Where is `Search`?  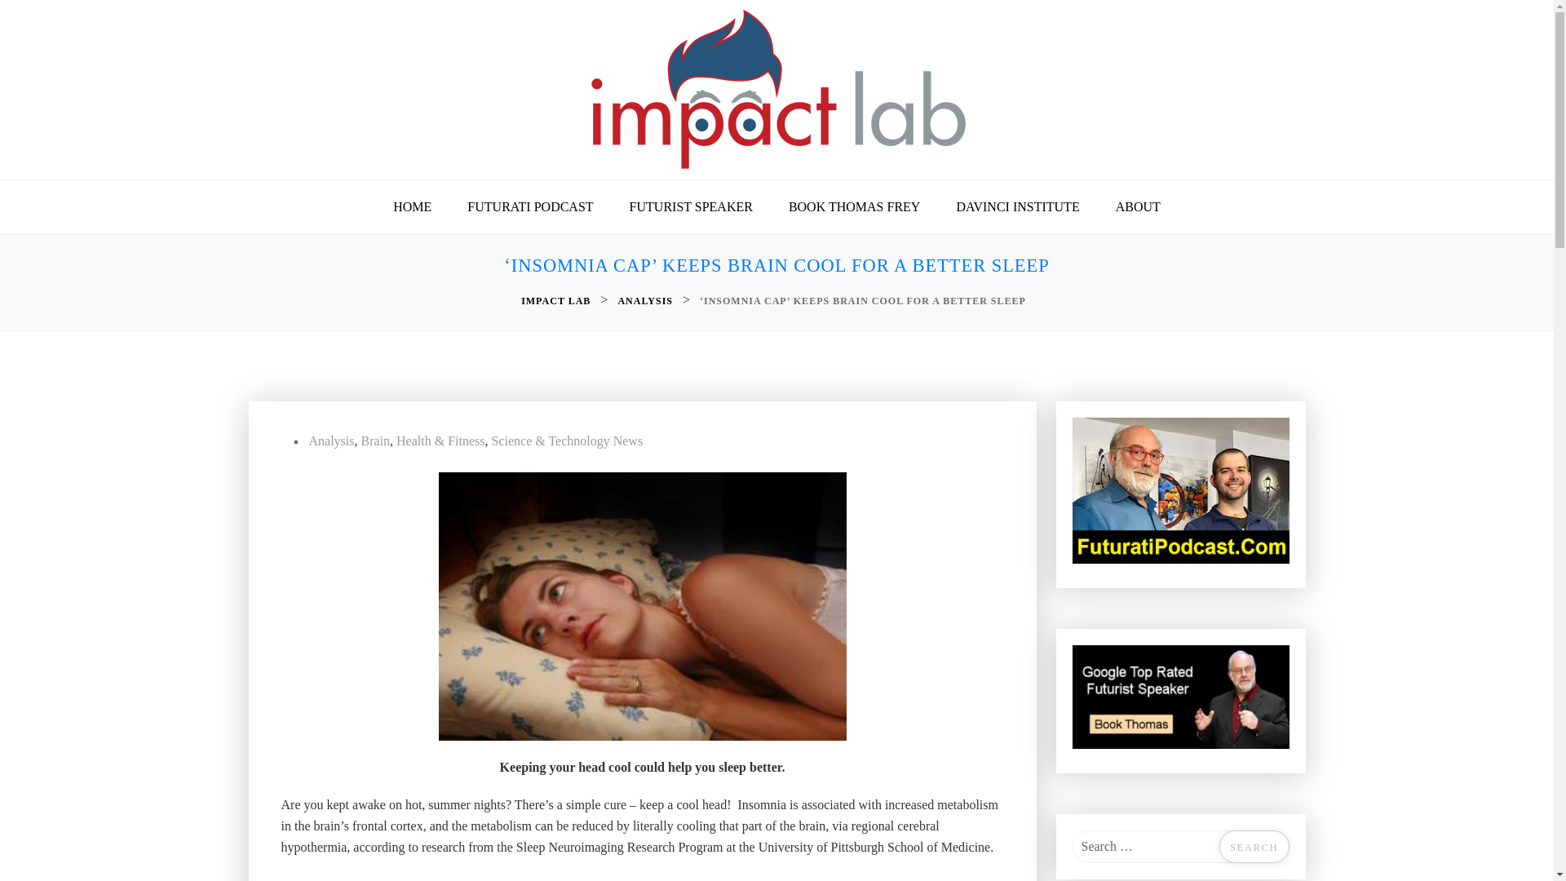
Search is located at coordinates (1254, 847).